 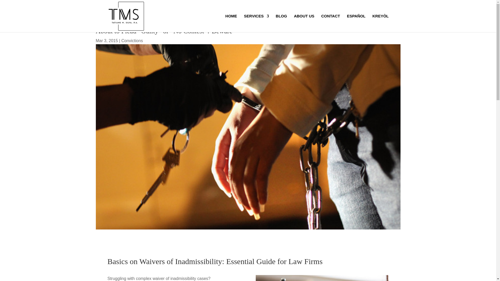 What do you see at coordinates (330, 23) in the screenshot?
I see `CONTACT` at bounding box center [330, 23].